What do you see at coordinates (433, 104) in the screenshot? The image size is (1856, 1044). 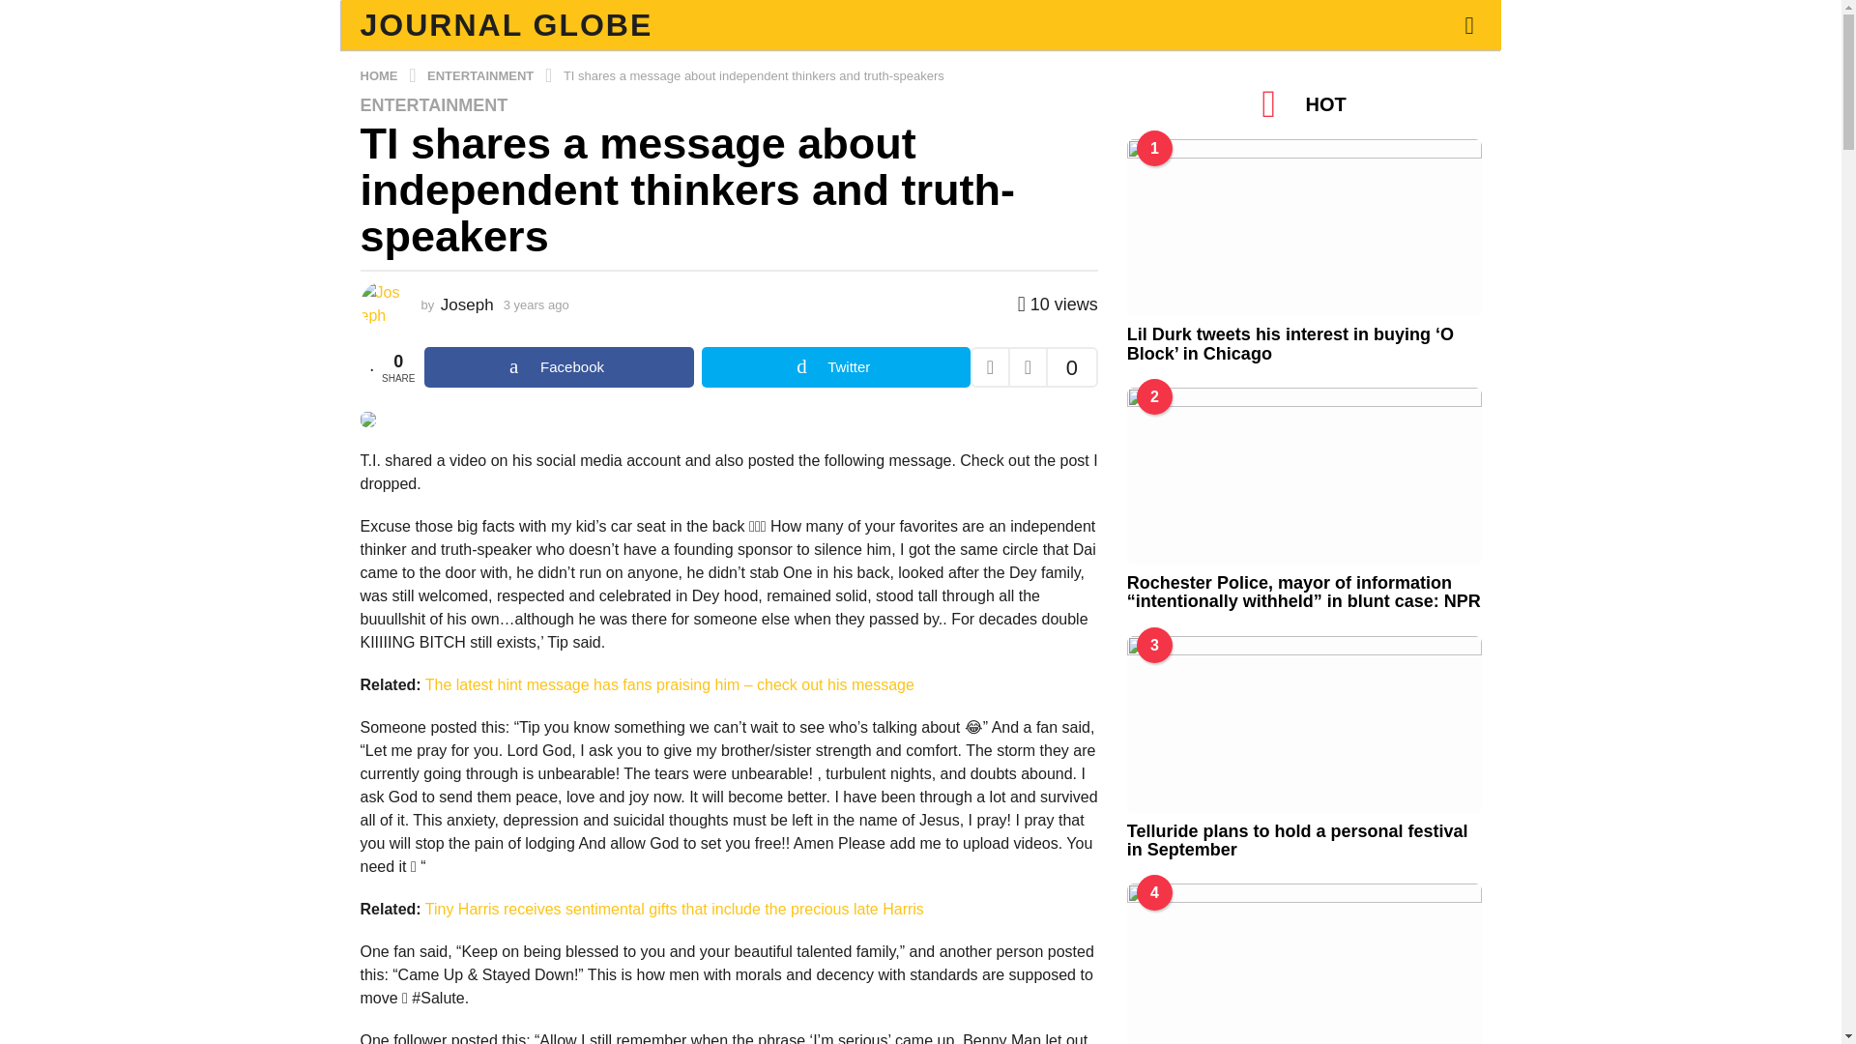 I see `ENTERTAINMENT` at bounding box center [433, 104].